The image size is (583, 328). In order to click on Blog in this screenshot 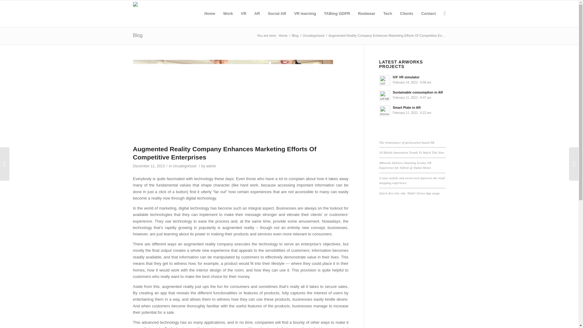, I will do `click(138, 35)`.